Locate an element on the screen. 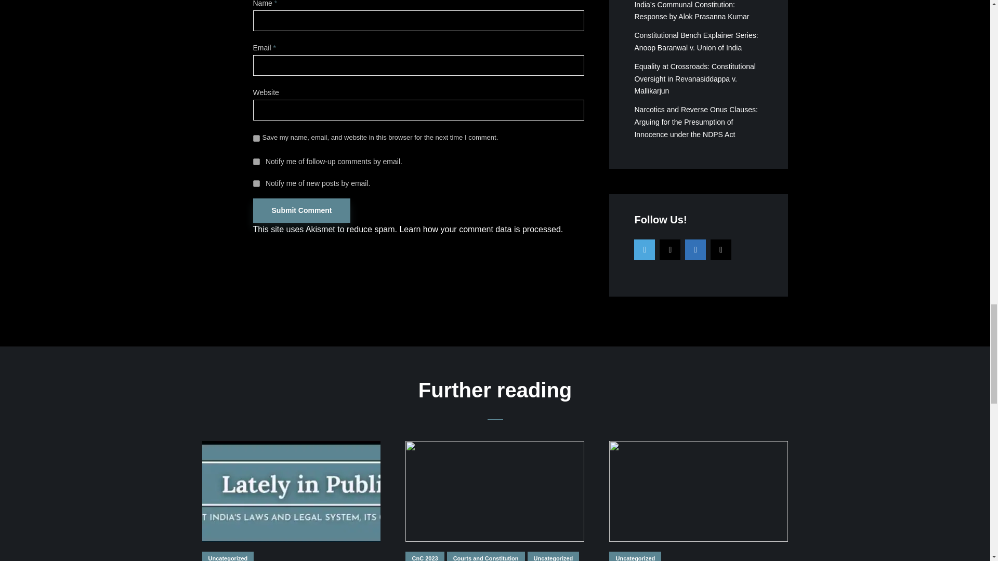 This screenshot has width=998, height=561. subscribe is located at coordinates (256, 183).